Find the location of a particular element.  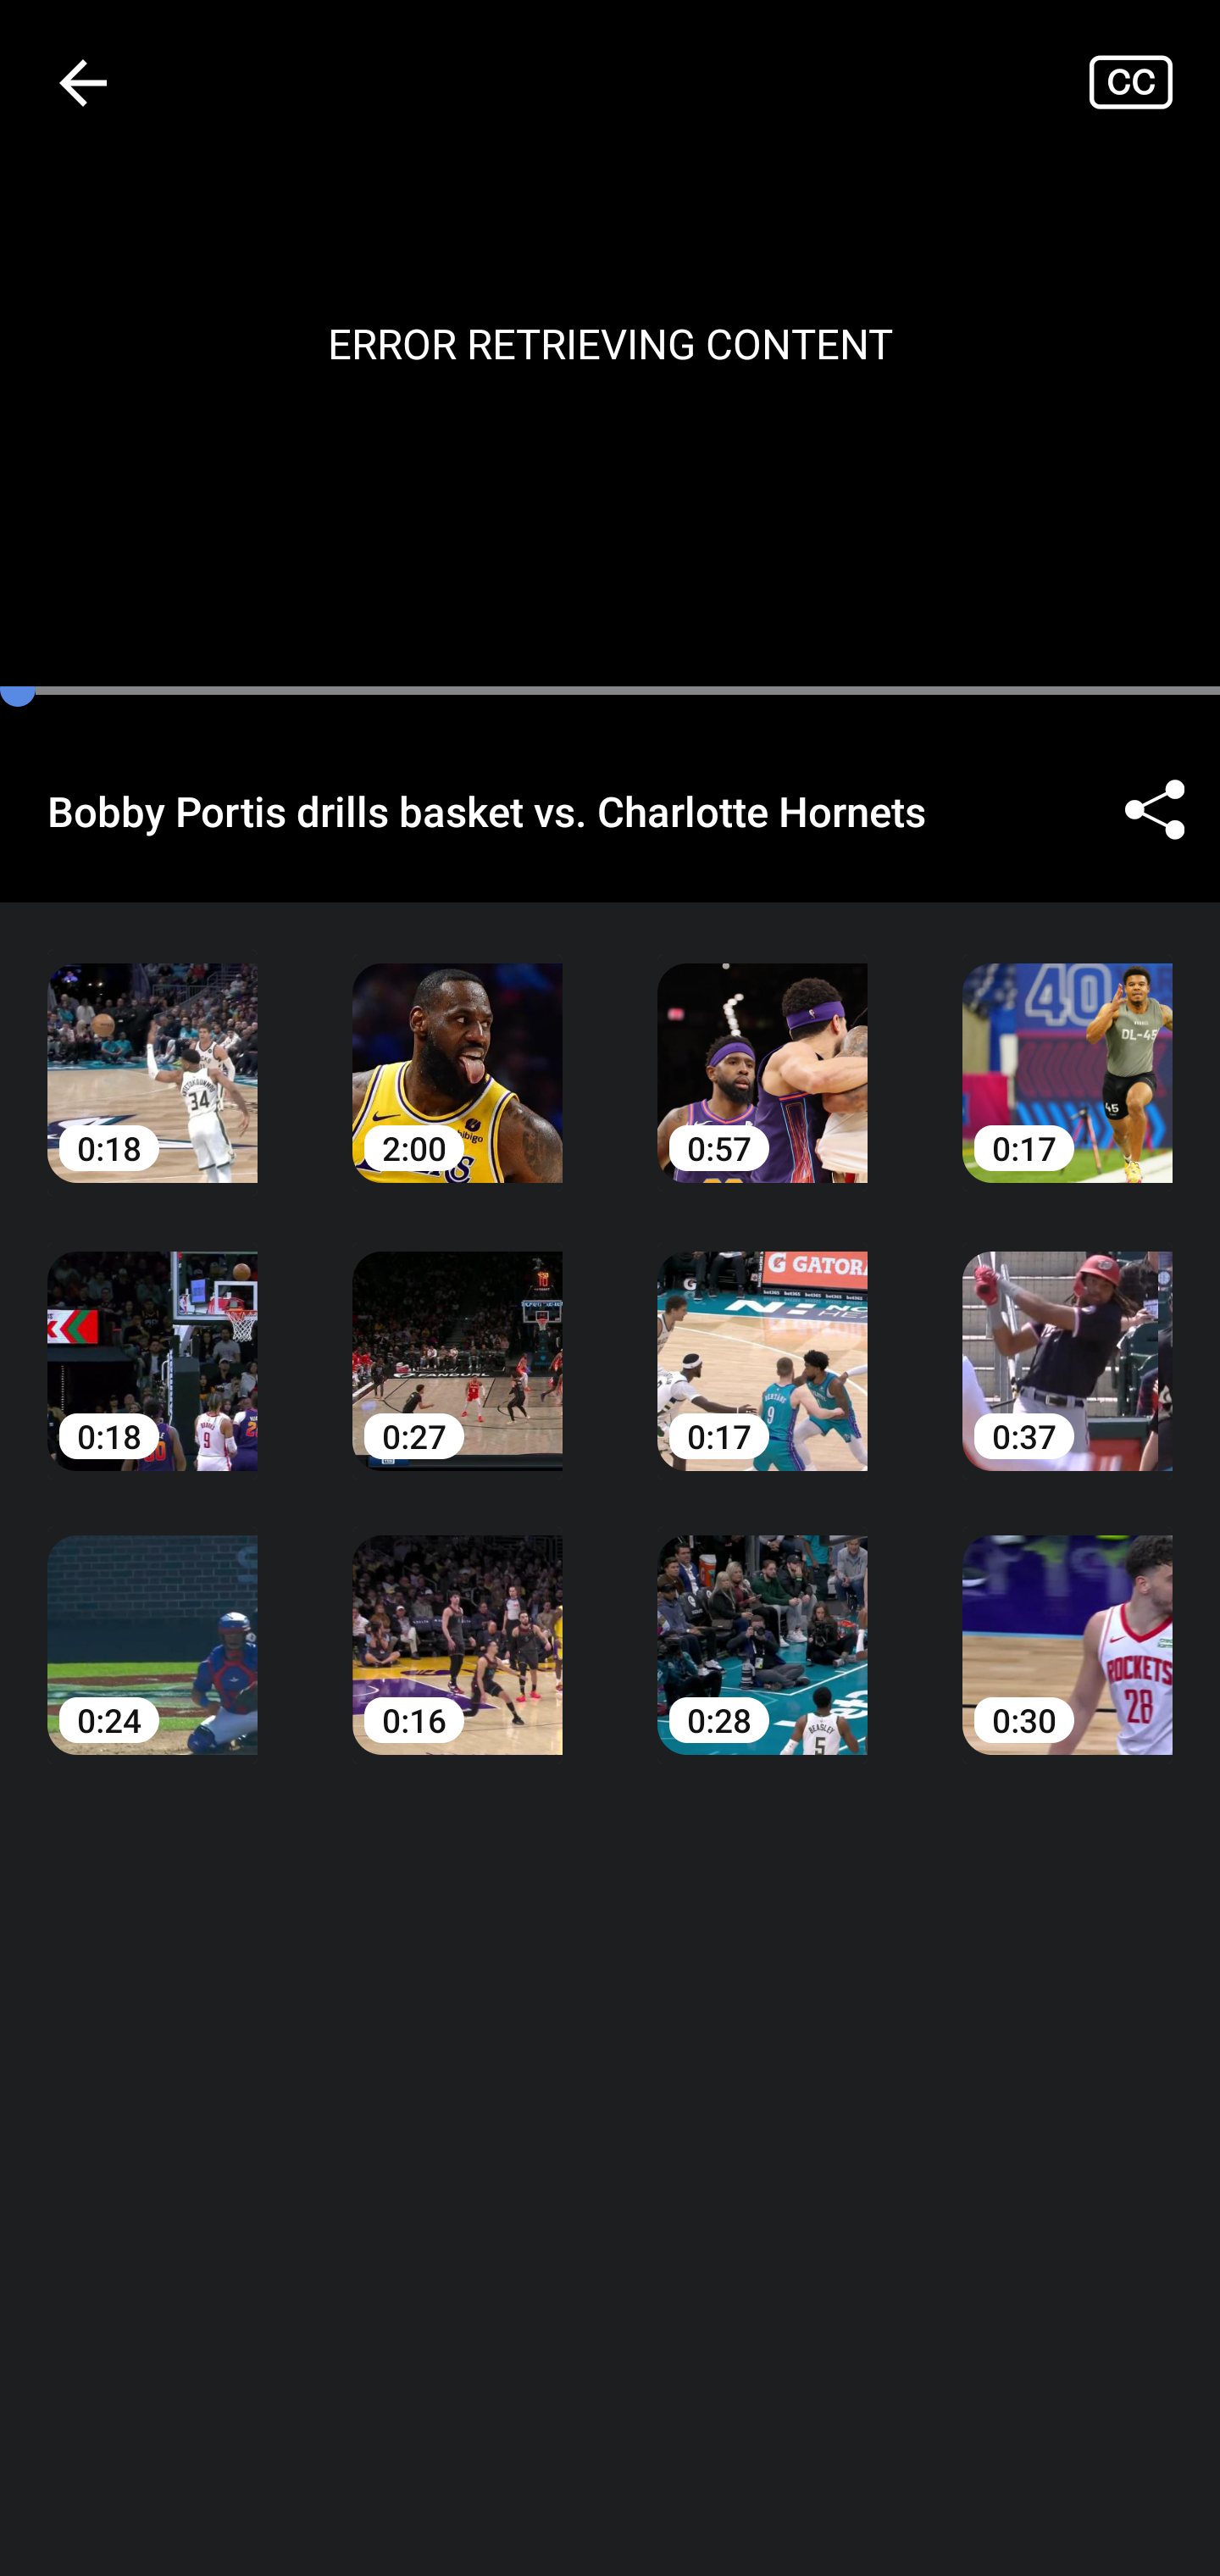

Share © is located at coordinates (1154, 810).